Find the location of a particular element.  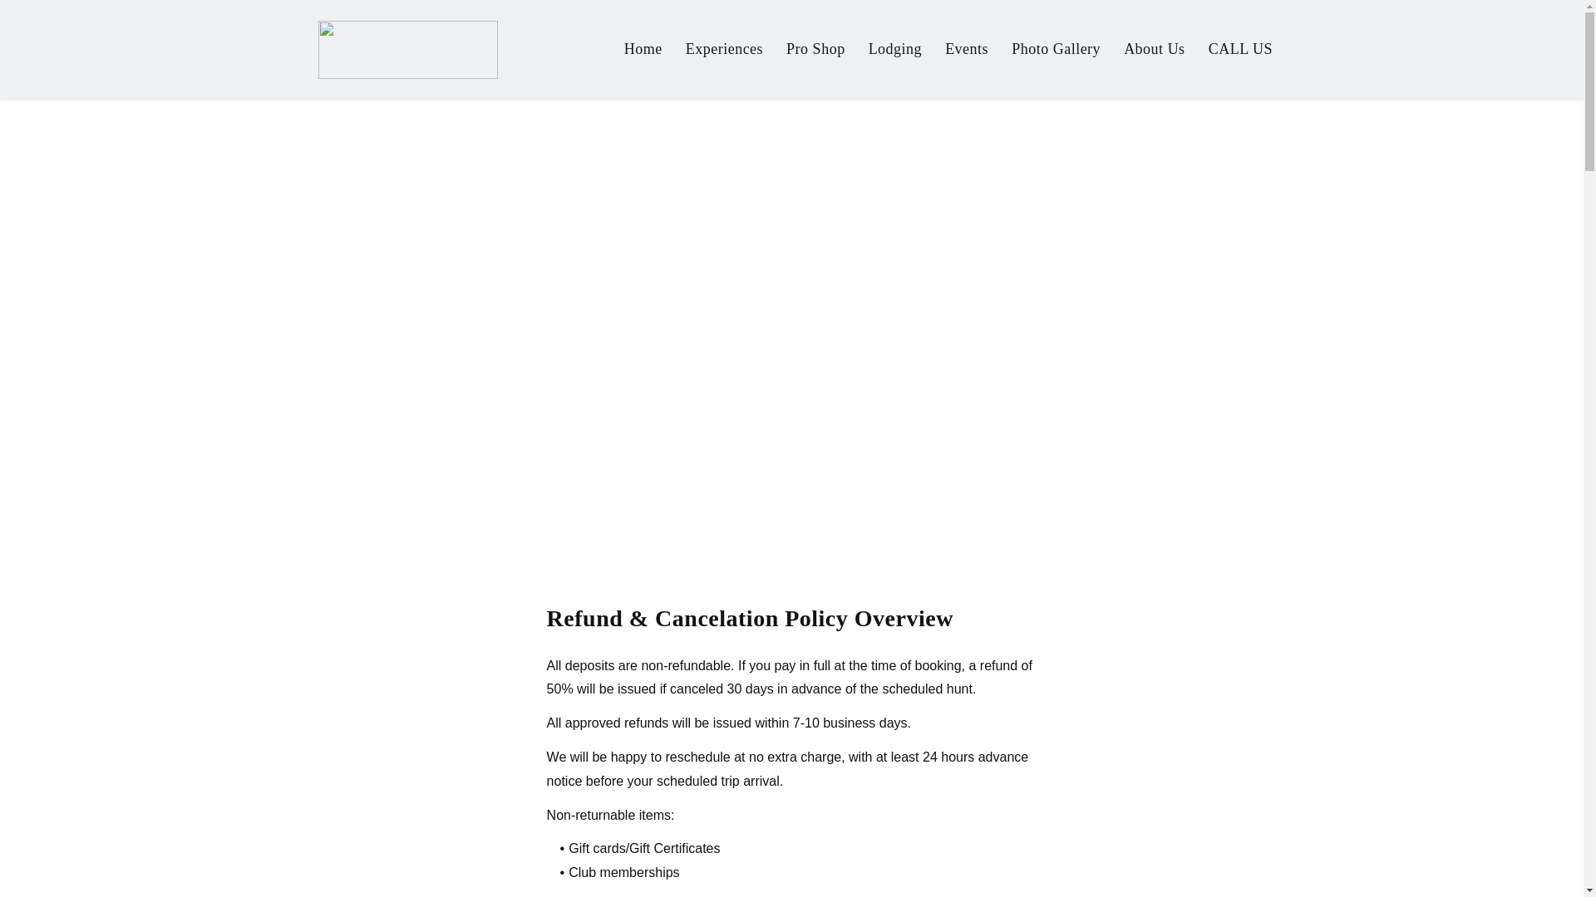

Experiences is located at coordinates (724, 50).